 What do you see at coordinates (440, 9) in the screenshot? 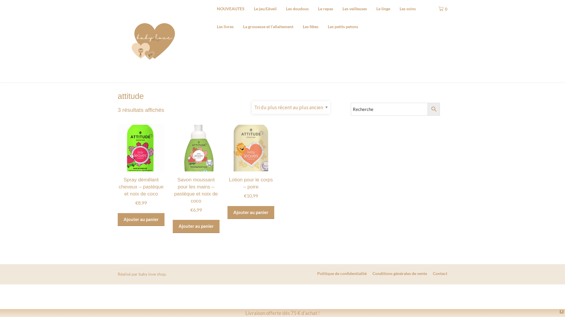
I see `0` at bounding box center [440, 9].